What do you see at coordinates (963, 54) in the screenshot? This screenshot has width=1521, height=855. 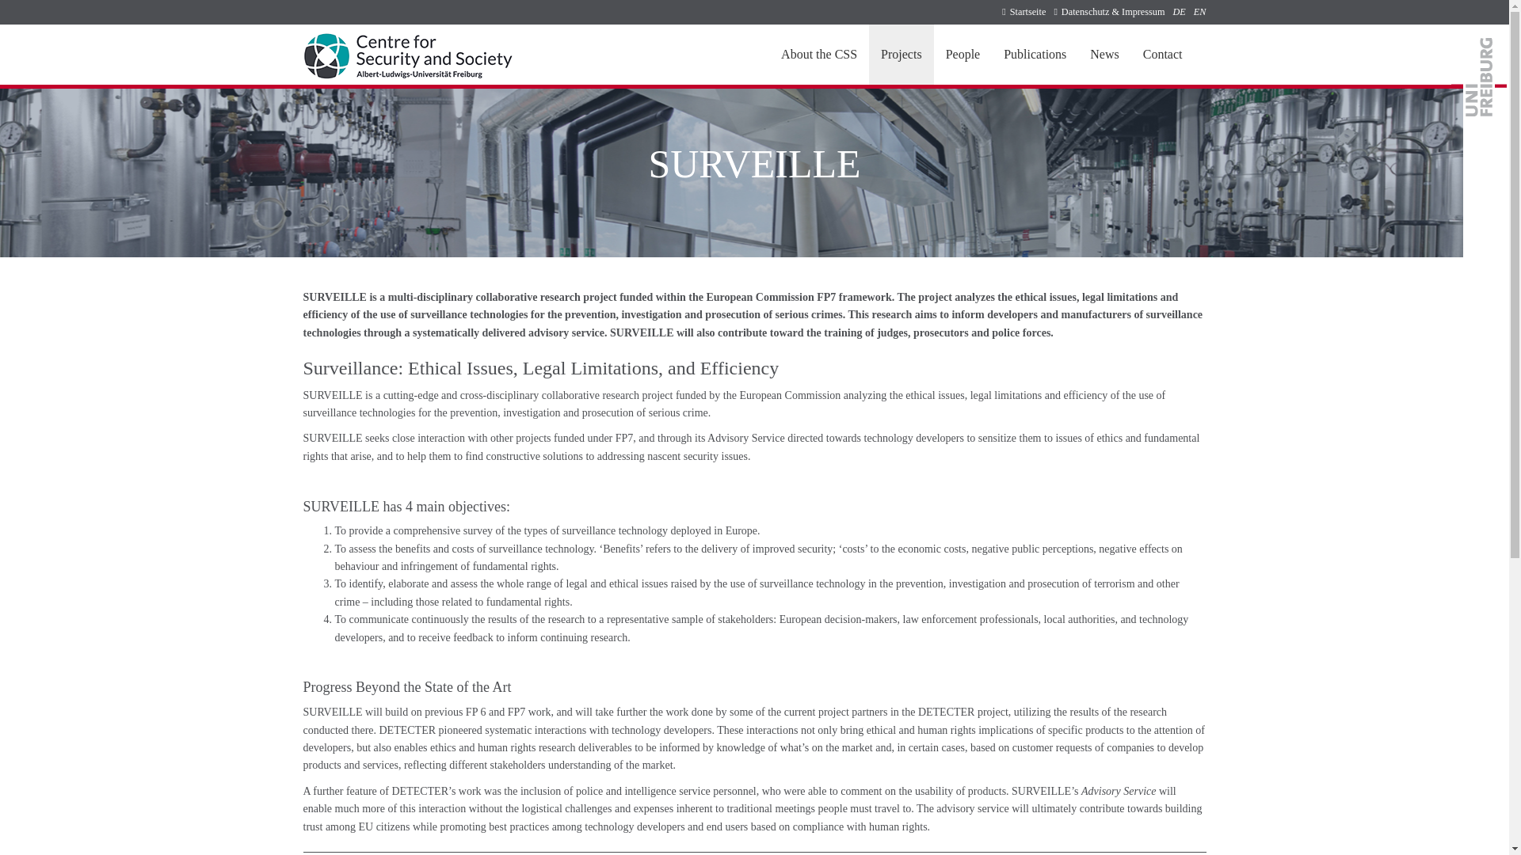 I see `People` at bounding box center [963, 54].